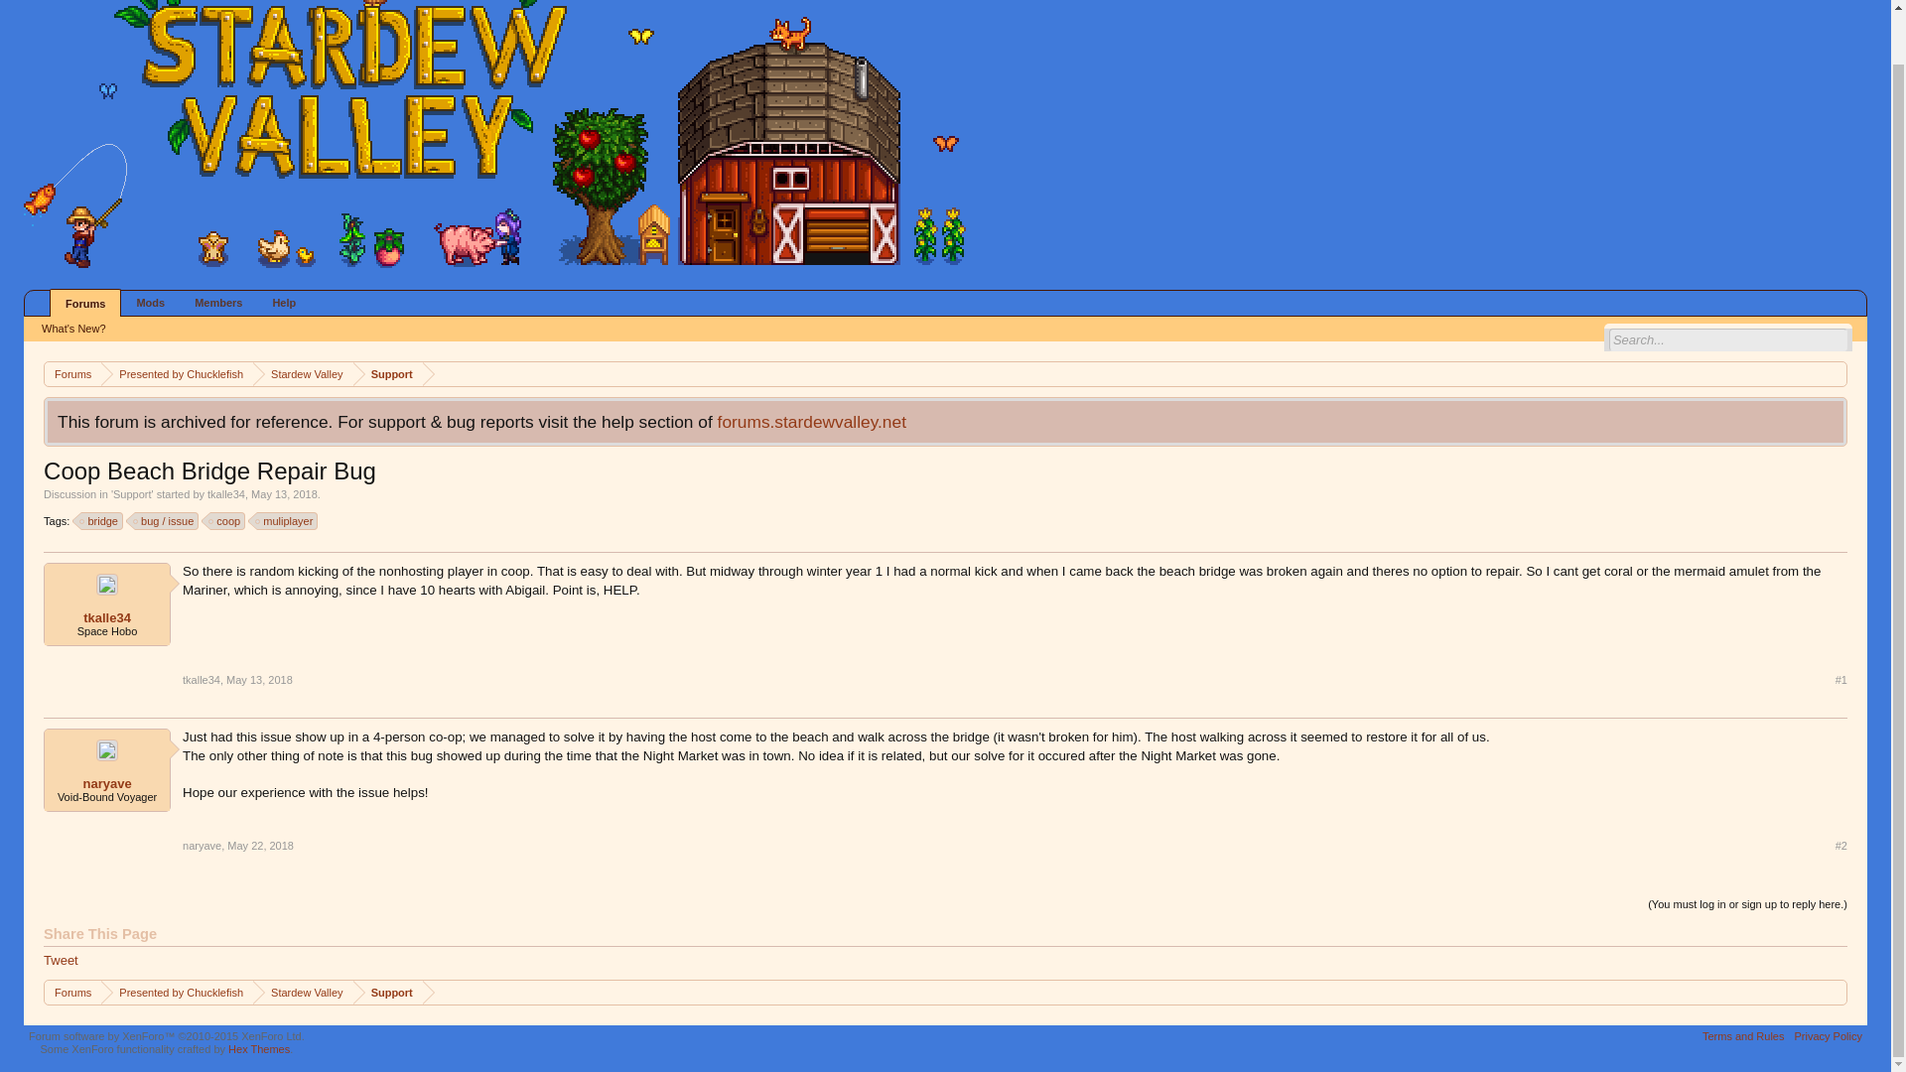  I want to click on muliplayer, so click(288, 520).